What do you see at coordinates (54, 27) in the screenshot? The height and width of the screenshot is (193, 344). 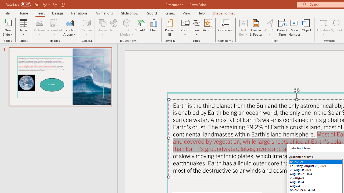 I see `Screenshot` at bounding box center [54, 27].